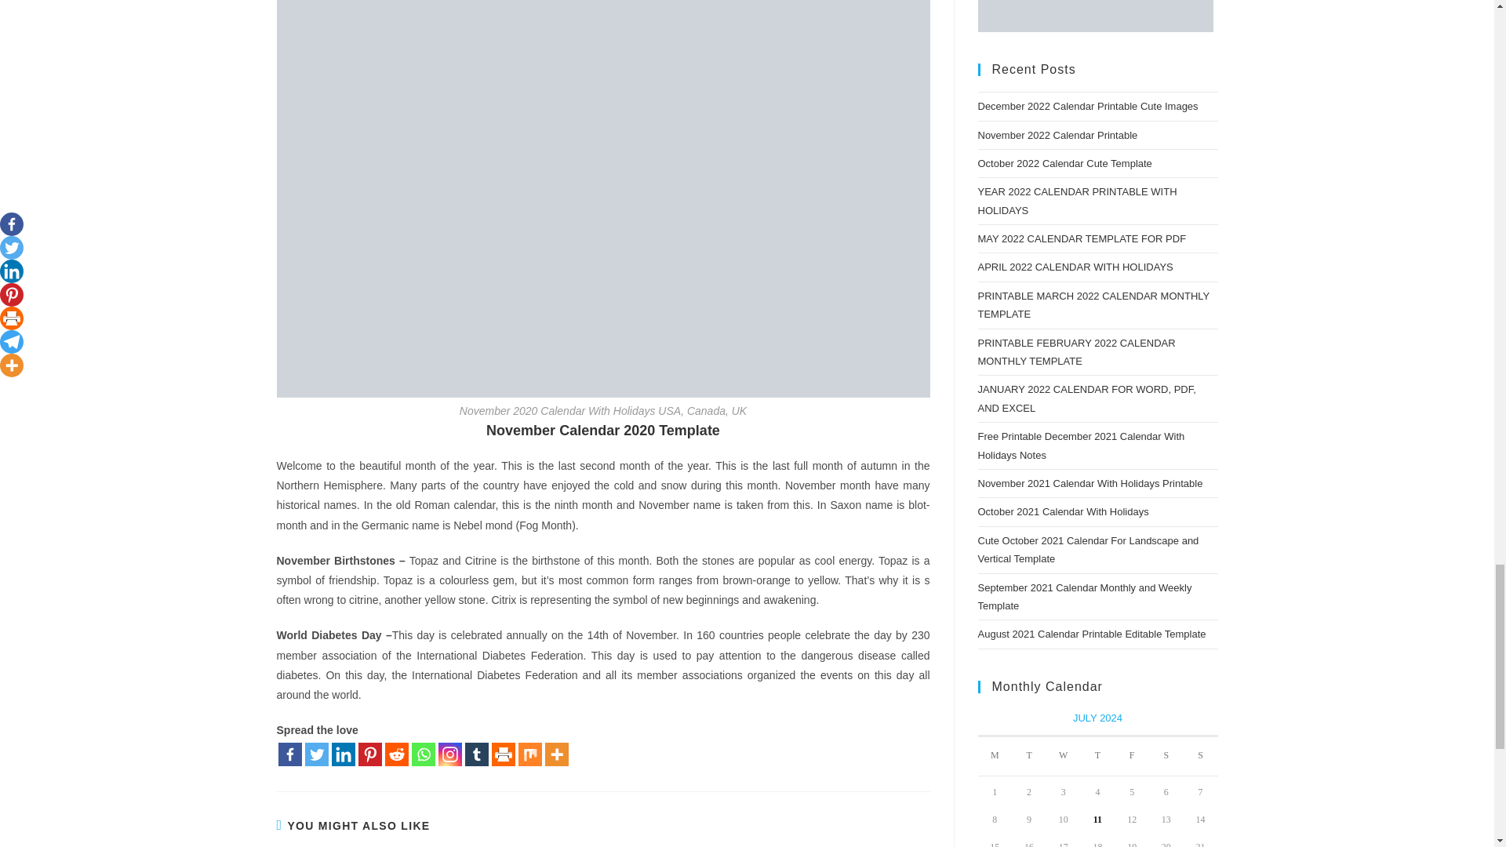 Image resolution: width=1506 pixels, height=847 pixels. Describe the element at coordinates (555, 754) in the screenshot. I see `More` at that location.